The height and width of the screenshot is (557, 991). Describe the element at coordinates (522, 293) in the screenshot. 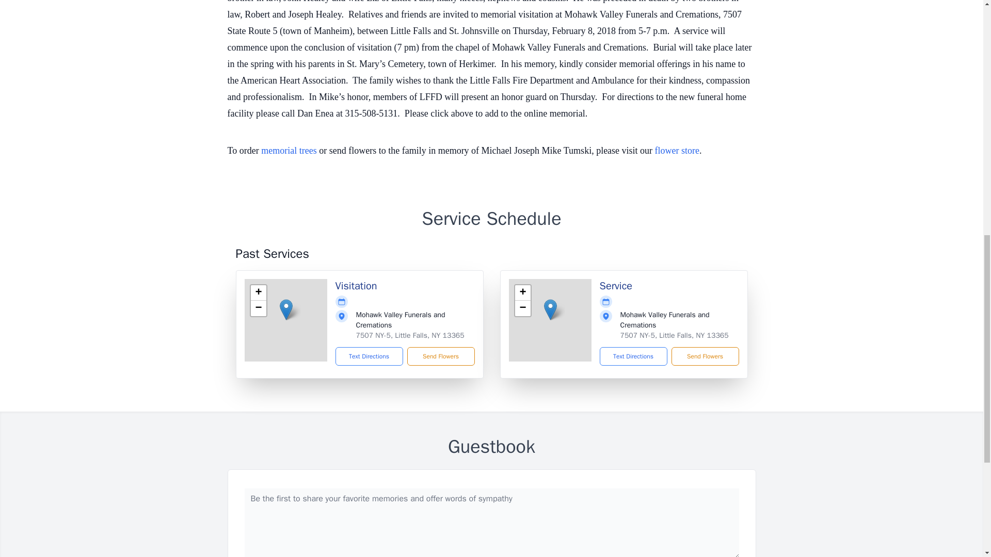

I see `Zoom in` at that location.